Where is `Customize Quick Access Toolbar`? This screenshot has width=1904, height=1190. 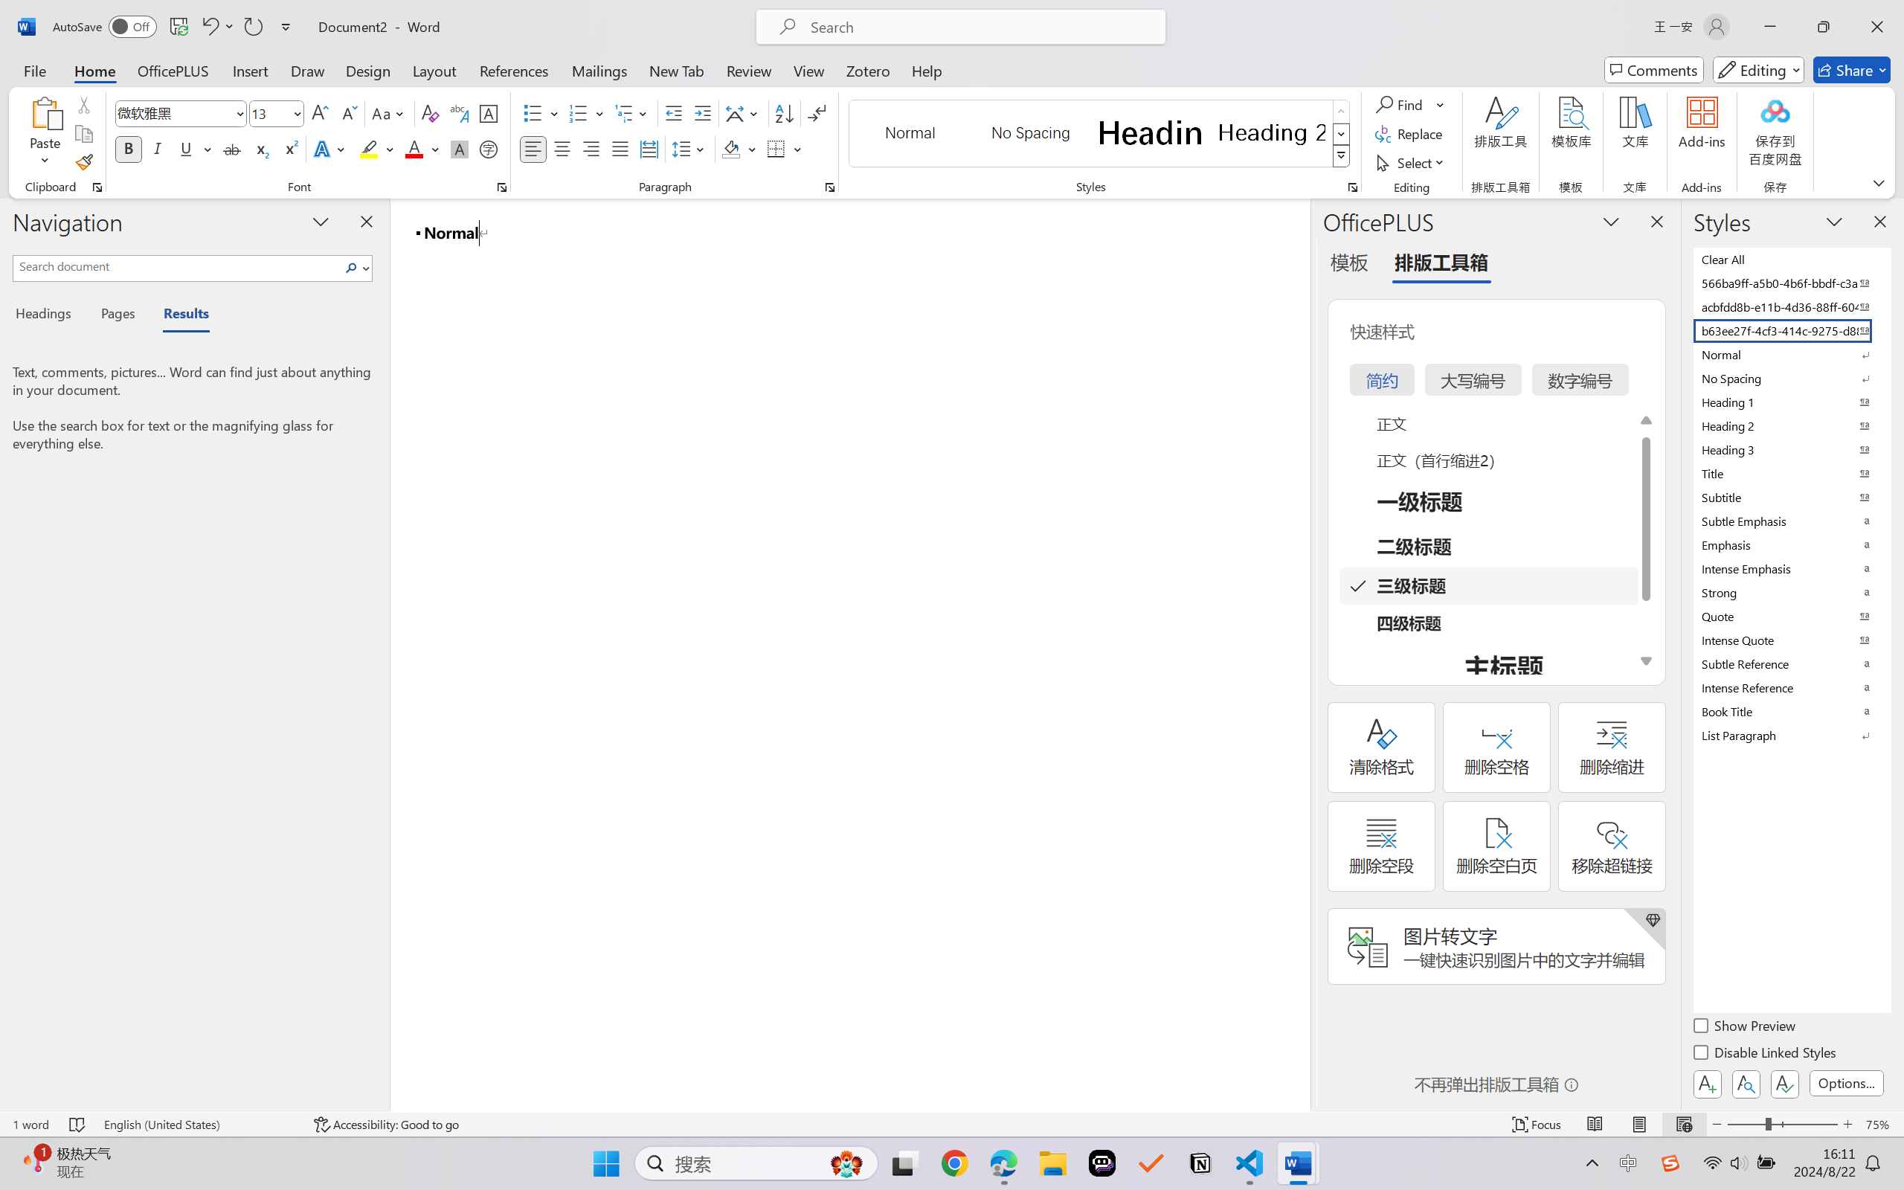
Customize Quick Access Toolbar is located at coordinates (286, 27).